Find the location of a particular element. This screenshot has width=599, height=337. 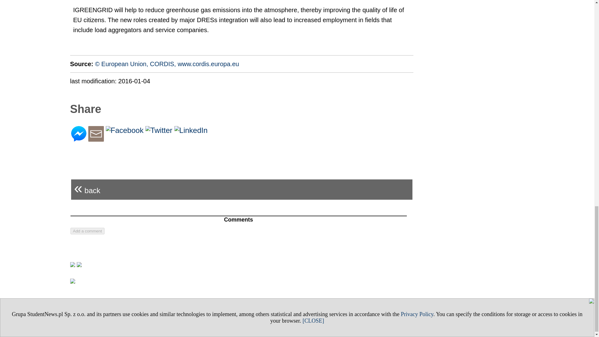

Add a comment is located at coordinates (87, 231).